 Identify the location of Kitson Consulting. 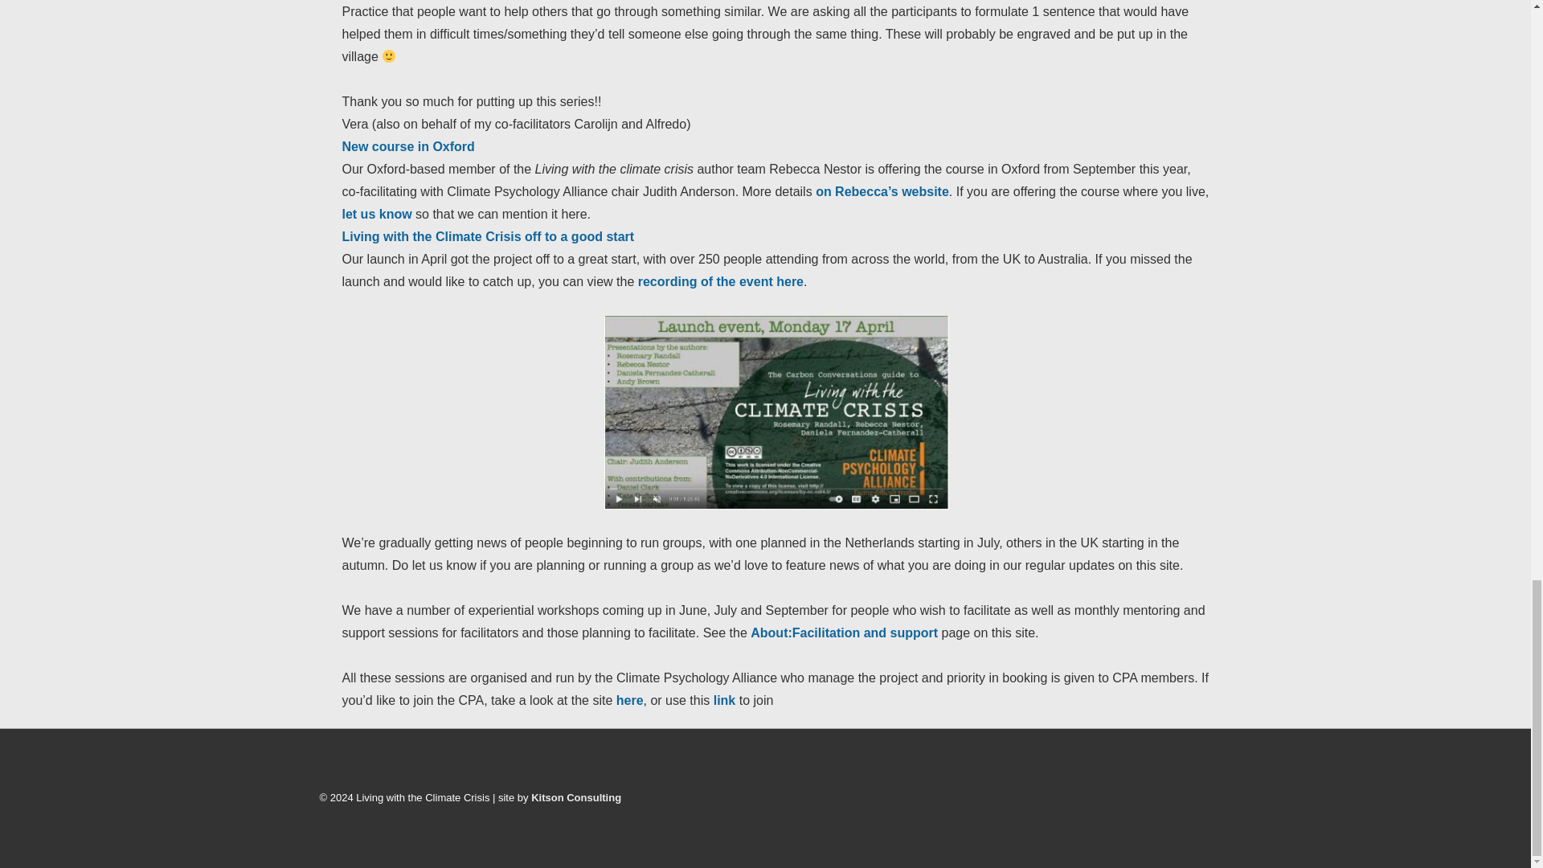
(575, 797).